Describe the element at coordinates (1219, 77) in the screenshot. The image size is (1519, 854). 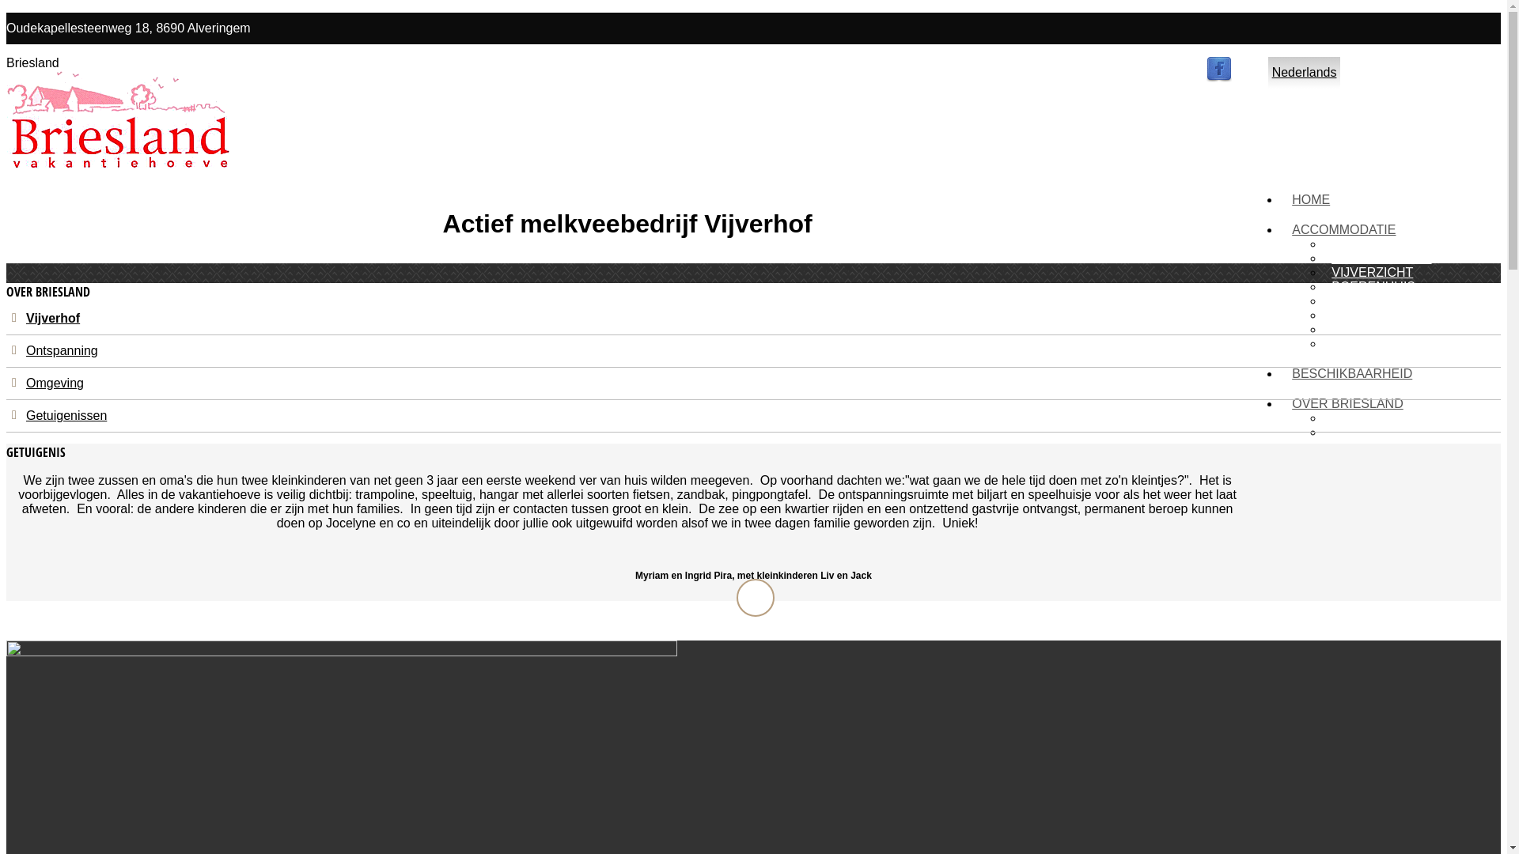
I see `Facebook` at that location.